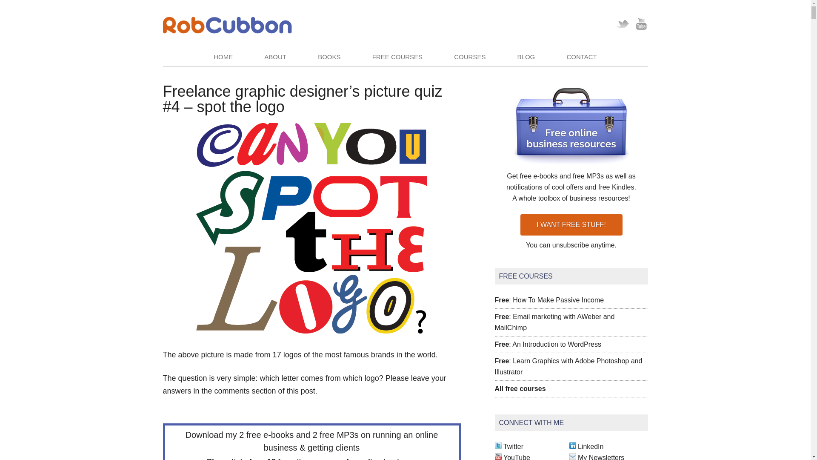 This screenshot has height=460, width=817. I want to click on Twitter, so click(622, 23).